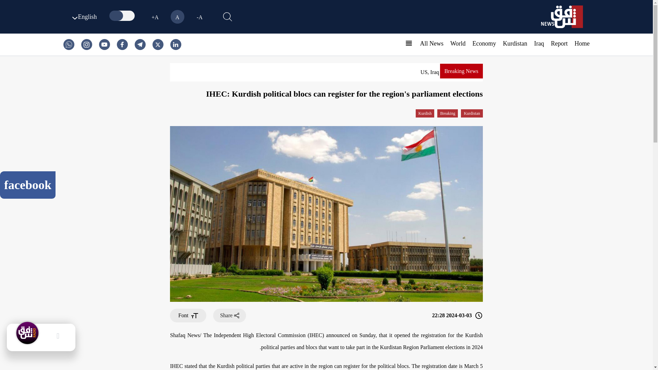  Describe the element at coordinates (539, 43) in the screenshot. I see `Iraq` at that location.